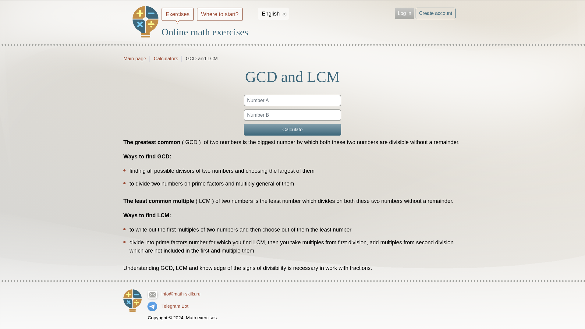 The image size is (585, 329). What do you see at coordinates (166, 59) in the screenshot?
I see `Calculators` at bounding box center [166, 59].